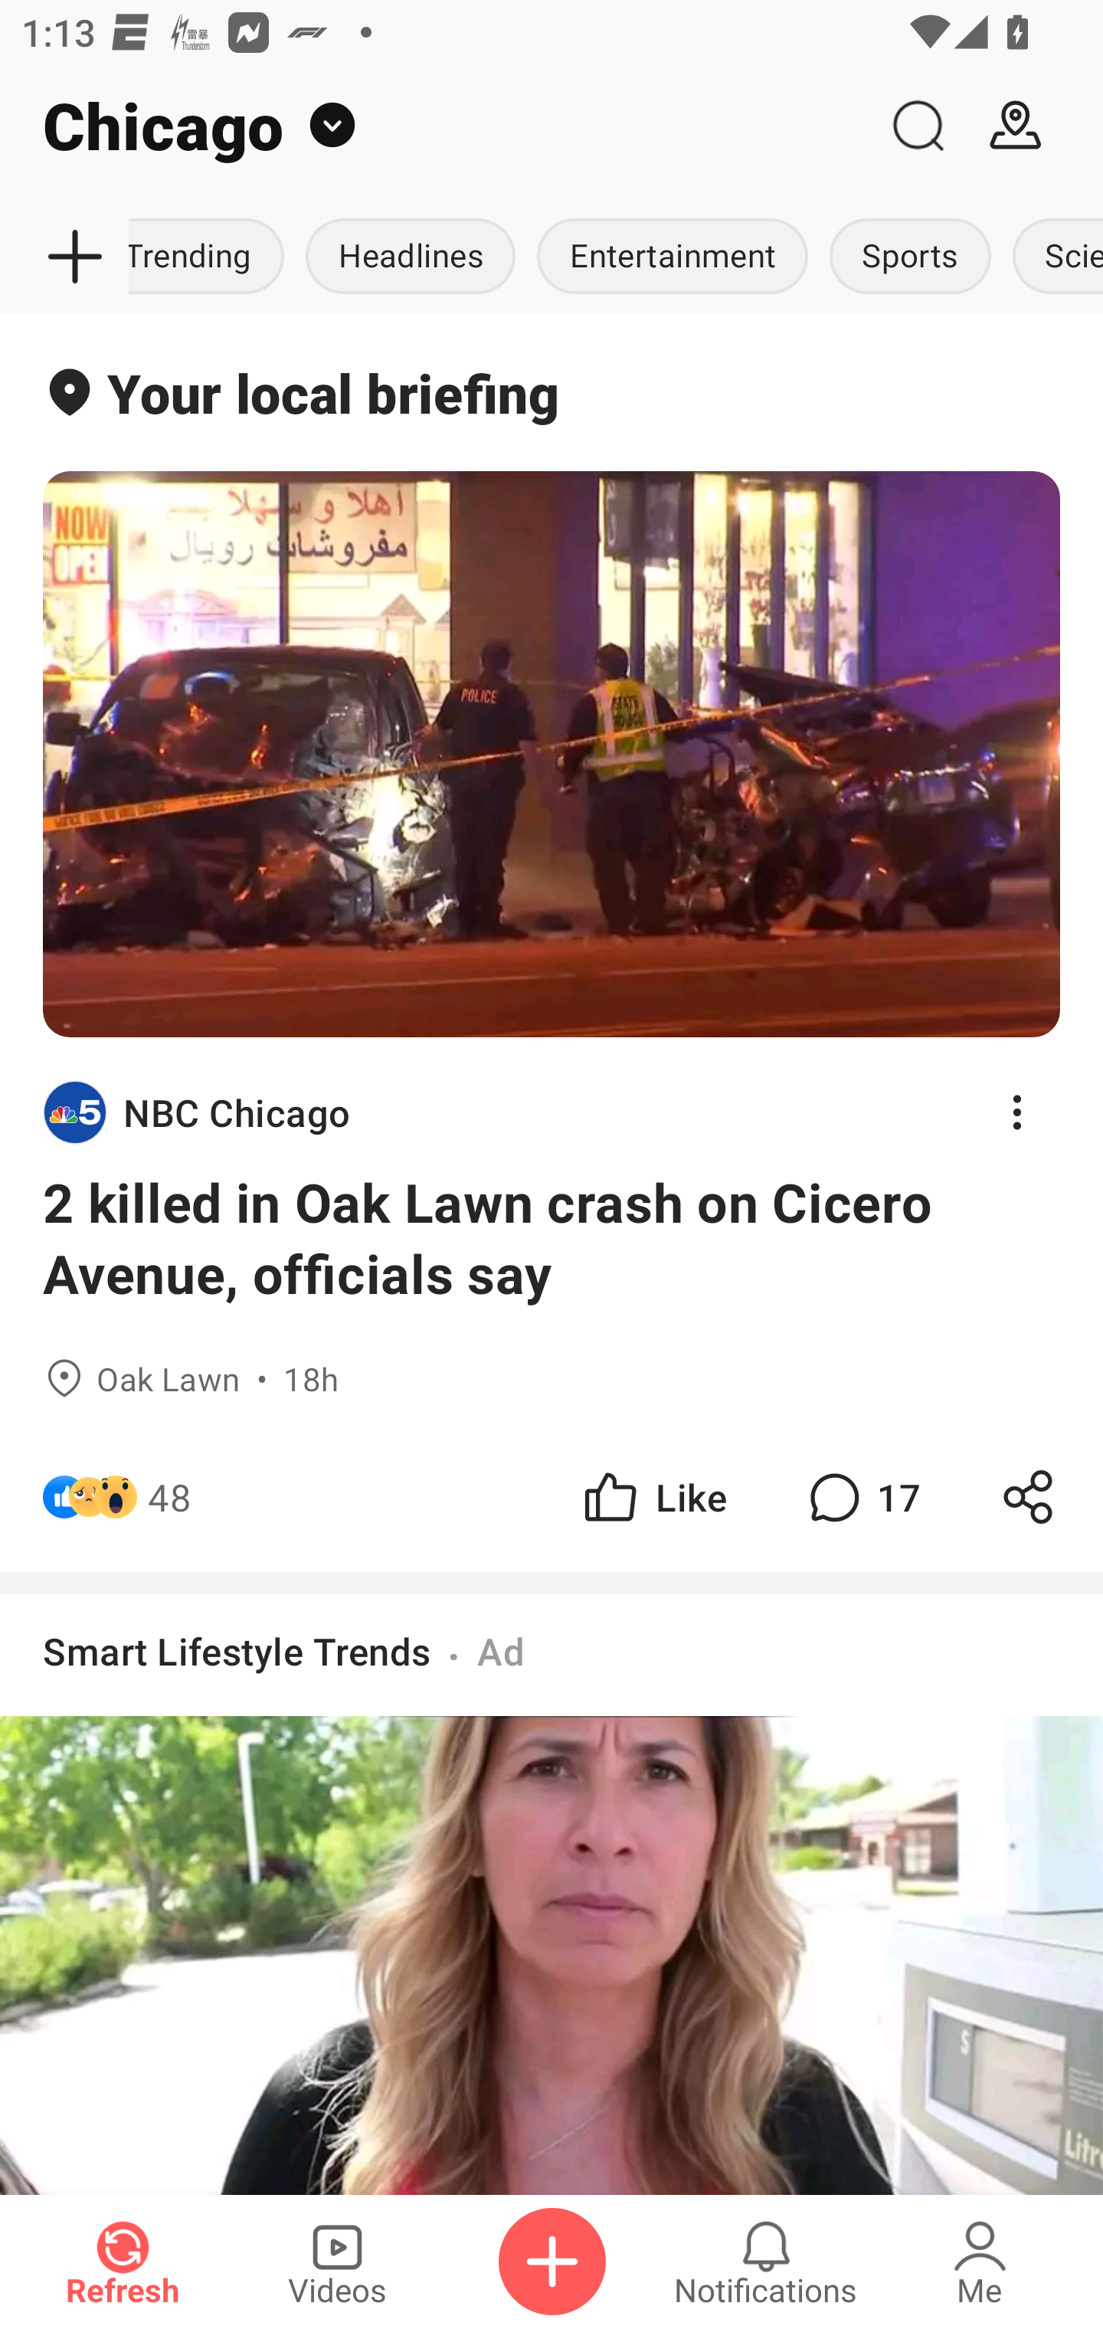  Describe the element at coordinates (653, 1495) in the screenshot. I see `Like` at that location.